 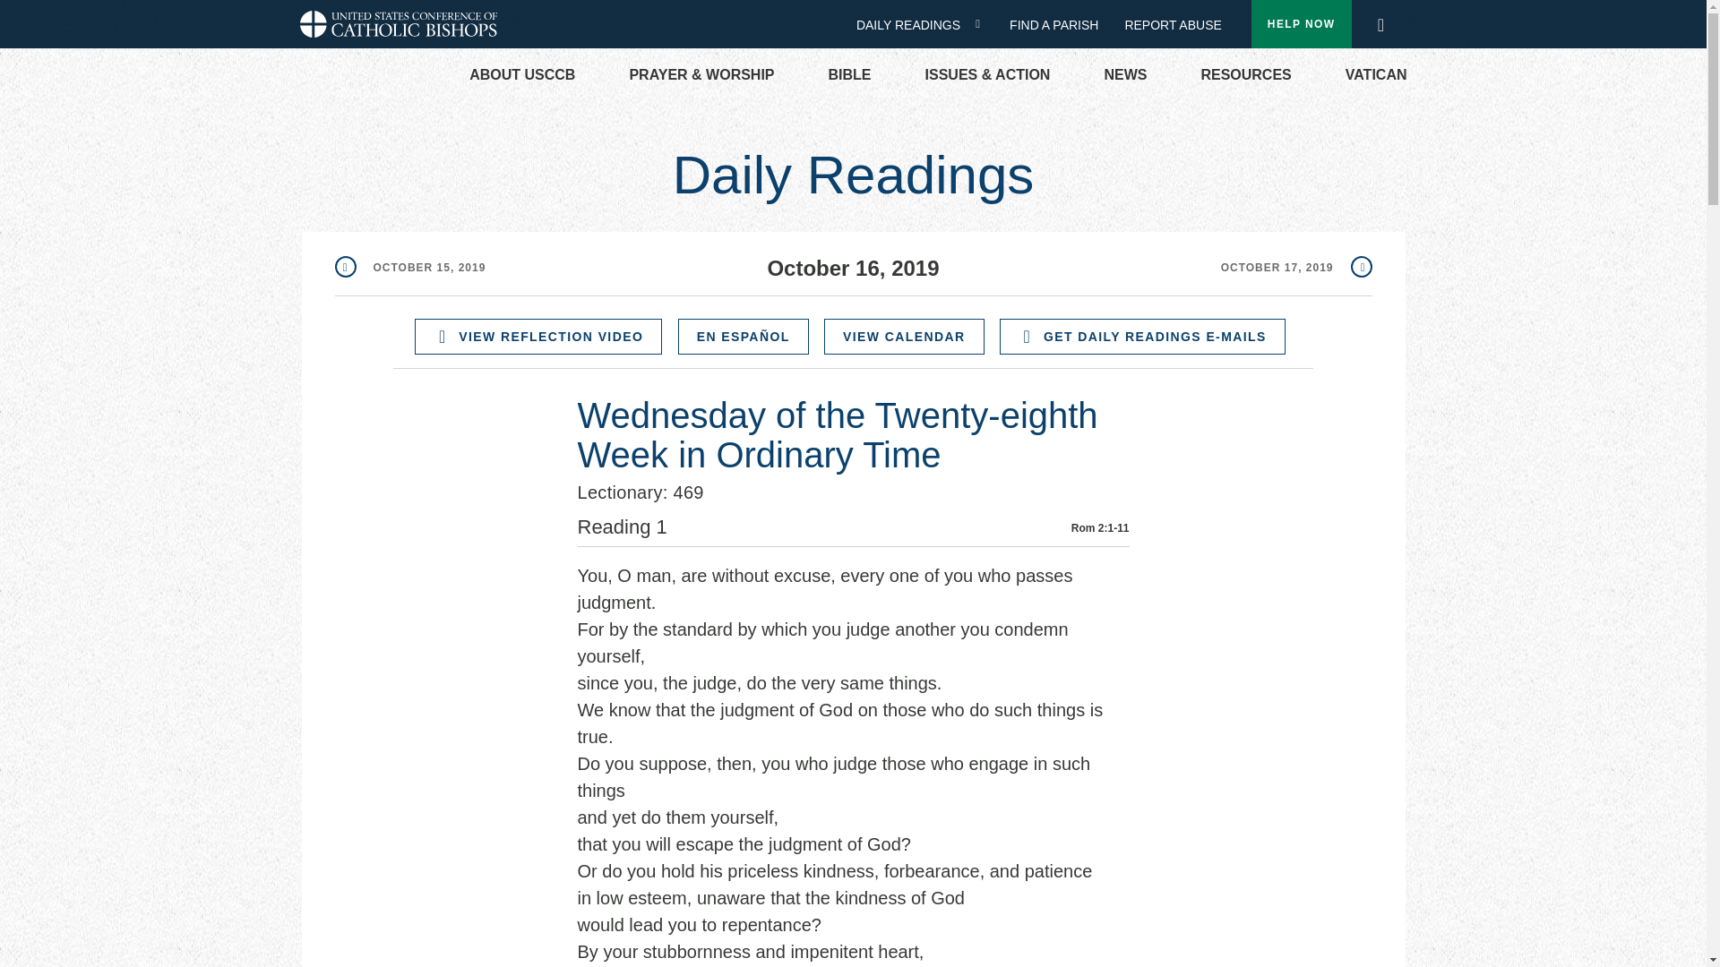 What do you see at coordinates (1380, 20) in the screenshot?
I see `Search` at bounding box center [1380, 20].